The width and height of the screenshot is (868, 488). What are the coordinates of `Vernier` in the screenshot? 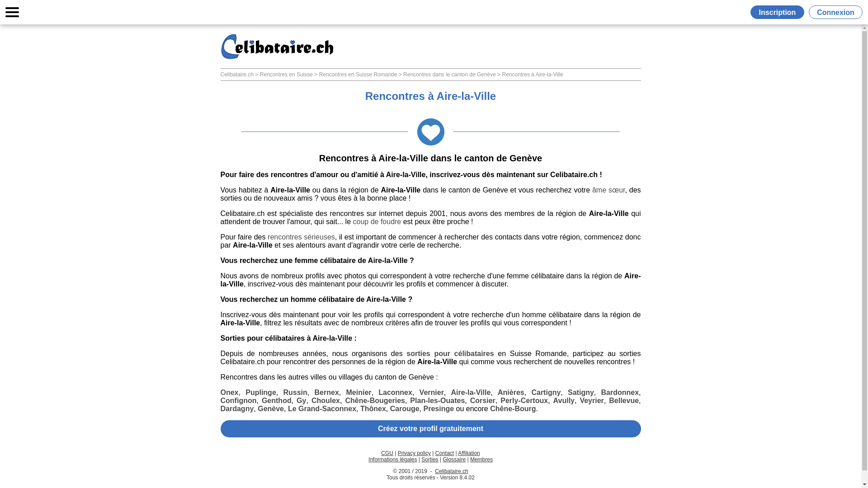 It's located at (432, 392).